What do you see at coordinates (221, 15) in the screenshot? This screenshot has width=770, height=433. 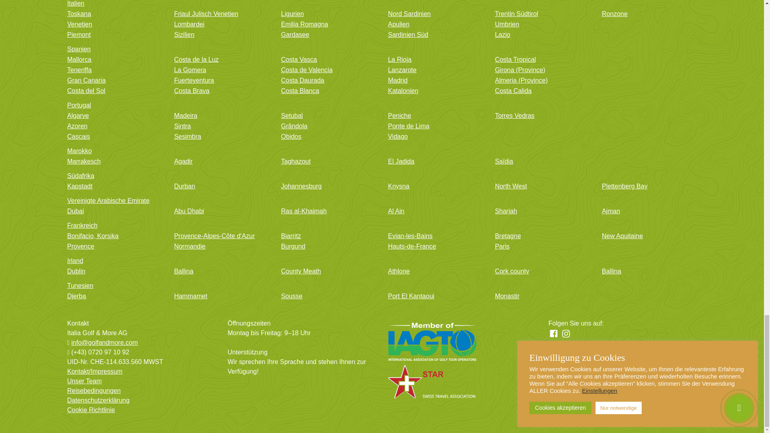 I see `Friaul Julisch Venetien` at bounding box center [221, 15].